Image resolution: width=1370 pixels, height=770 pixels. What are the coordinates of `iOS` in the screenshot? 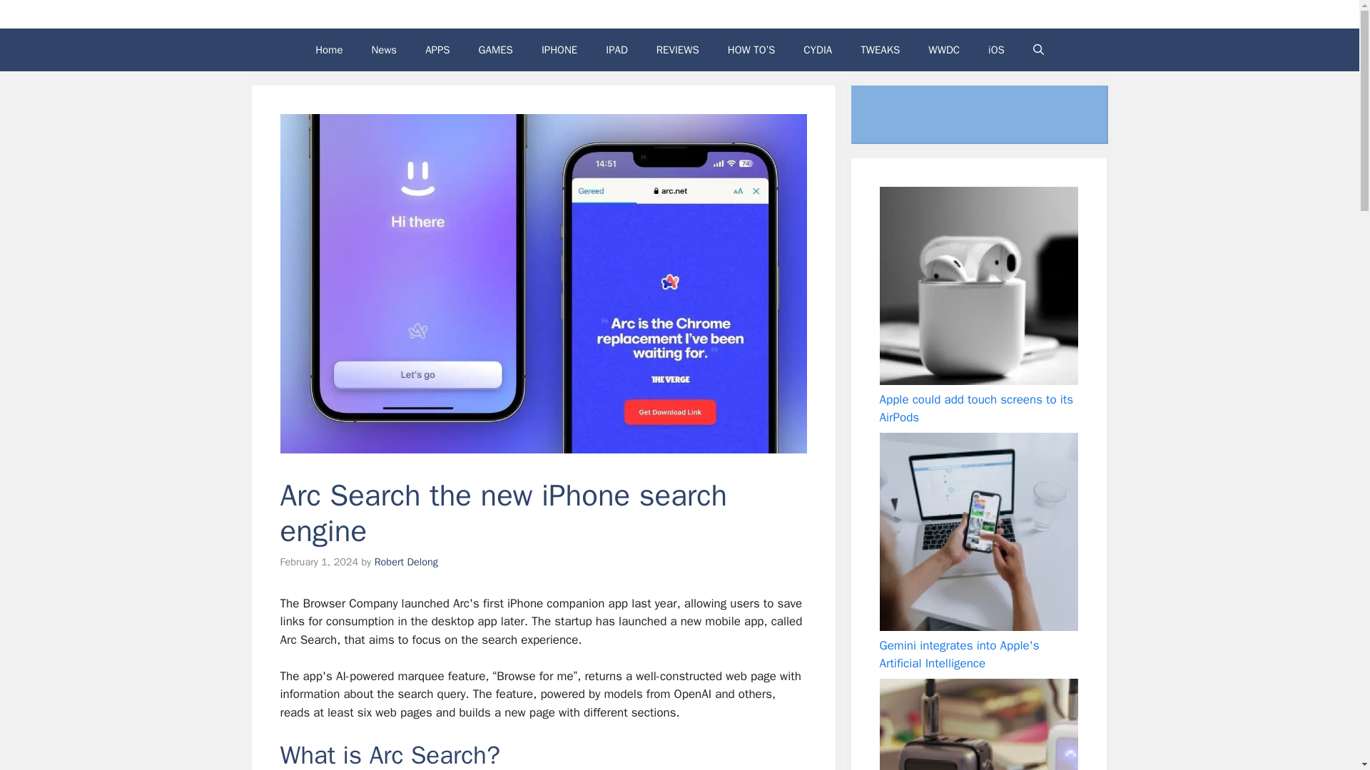 It's located at (996, 50).